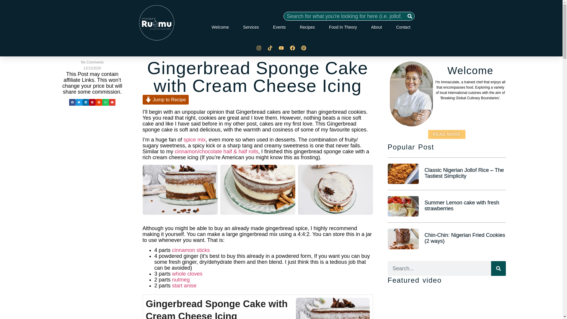  I want to click on Jump to Recipe, so click(165, 100).